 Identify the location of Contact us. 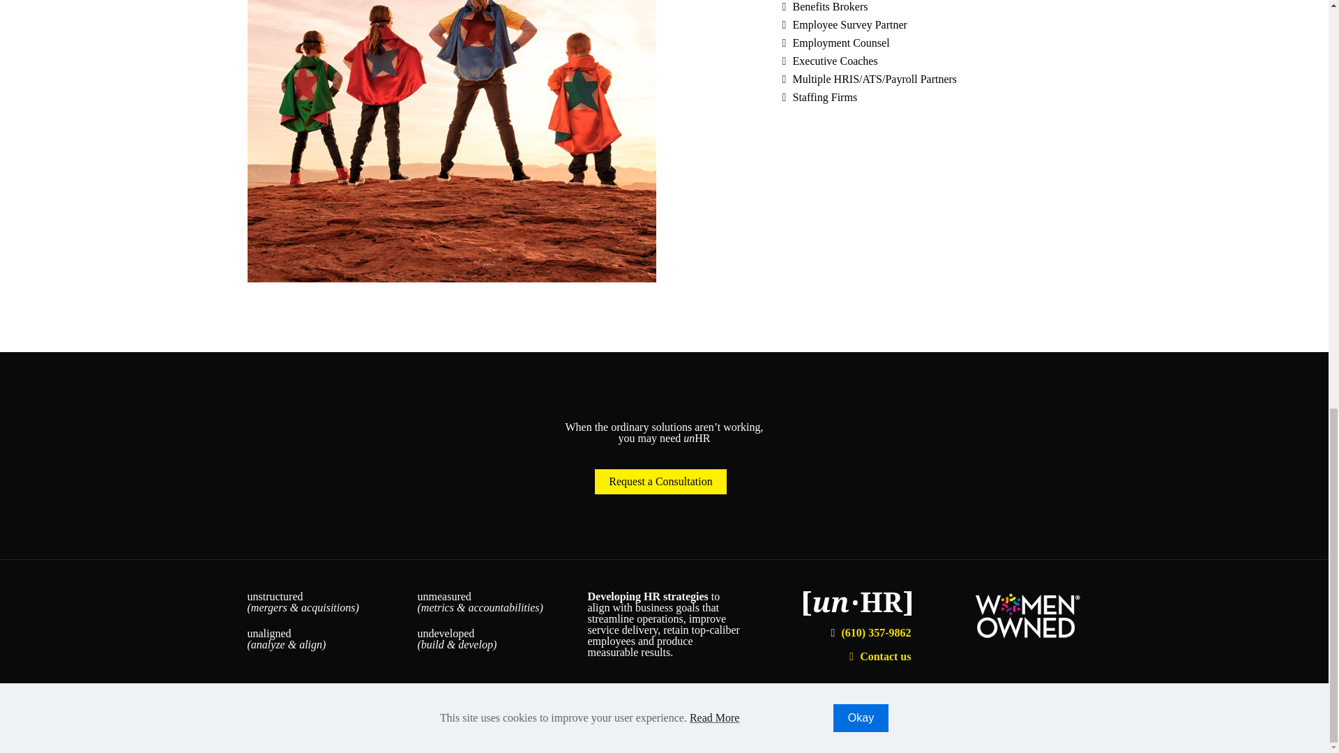
(878, 657).